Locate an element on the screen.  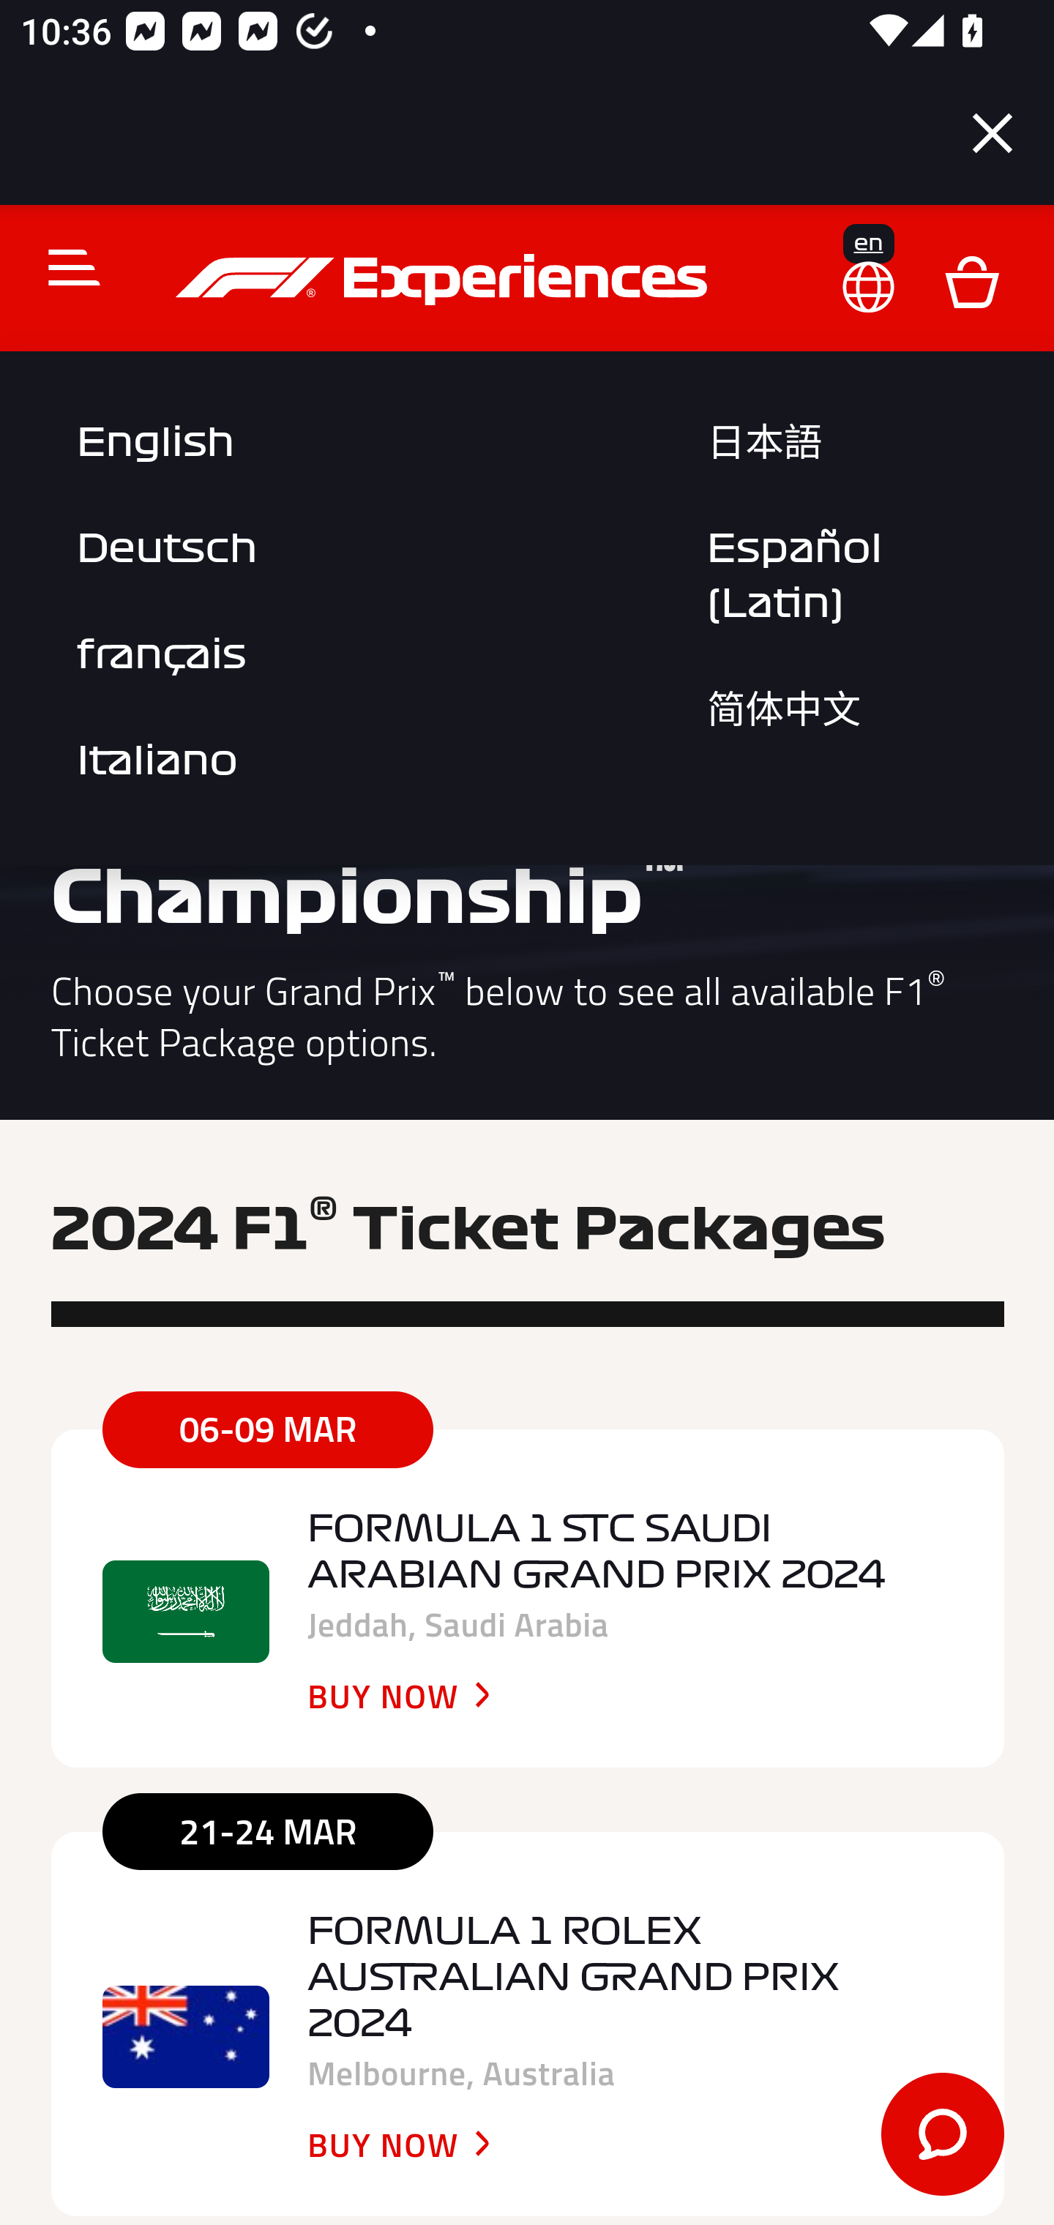
f1experiences is located at coordinates (445, 280).